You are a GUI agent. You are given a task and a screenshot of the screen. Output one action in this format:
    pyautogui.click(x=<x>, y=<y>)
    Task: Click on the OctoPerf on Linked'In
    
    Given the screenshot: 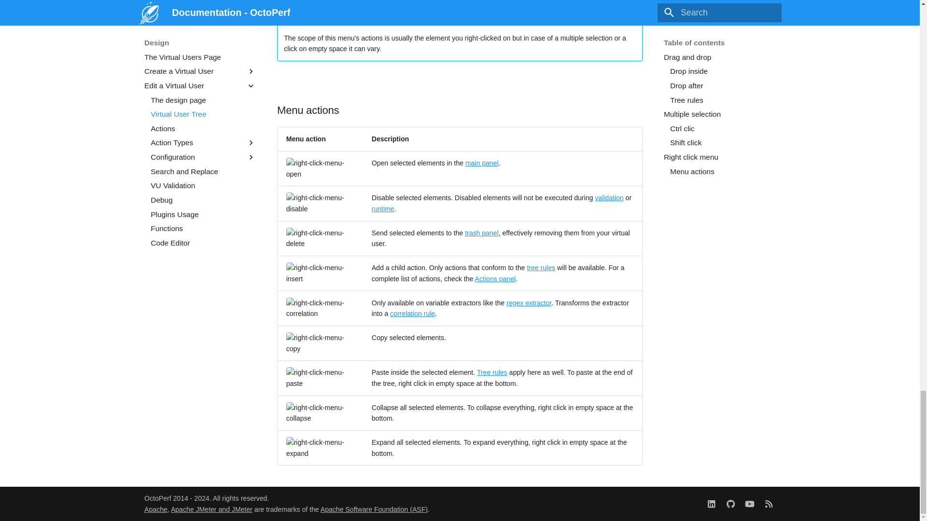 What is the action you would take?
    pyautogui.click(x=711, y=503)
    